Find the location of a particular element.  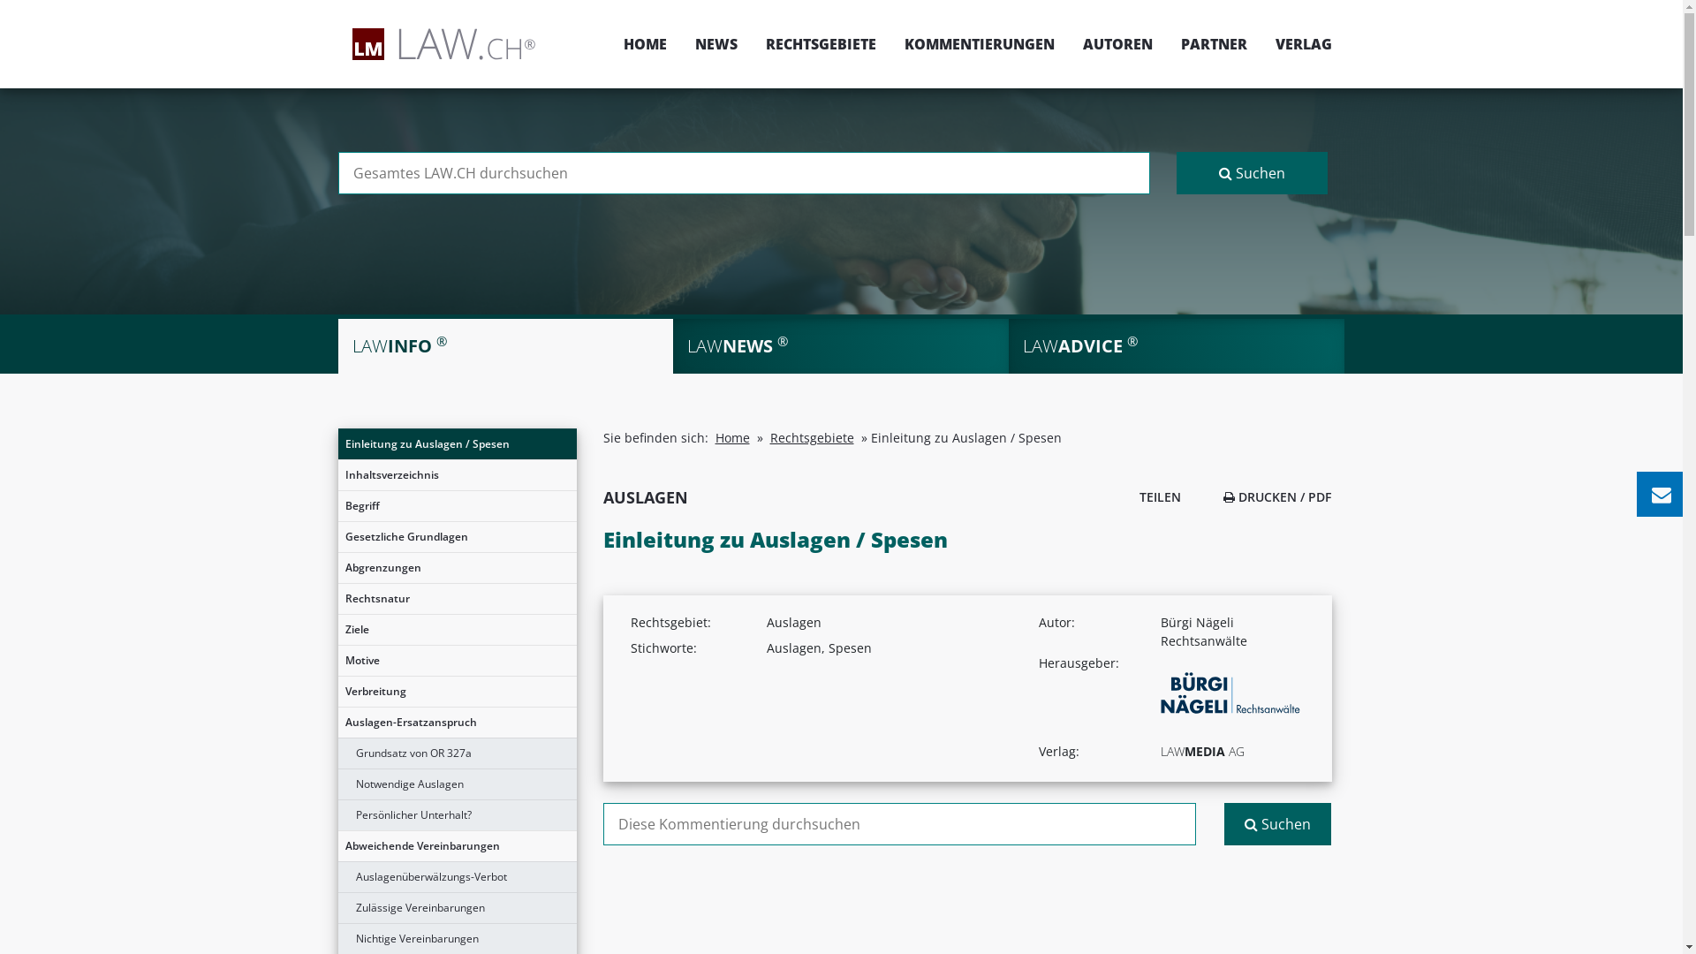

HOME is located at coordinates (645, 44).